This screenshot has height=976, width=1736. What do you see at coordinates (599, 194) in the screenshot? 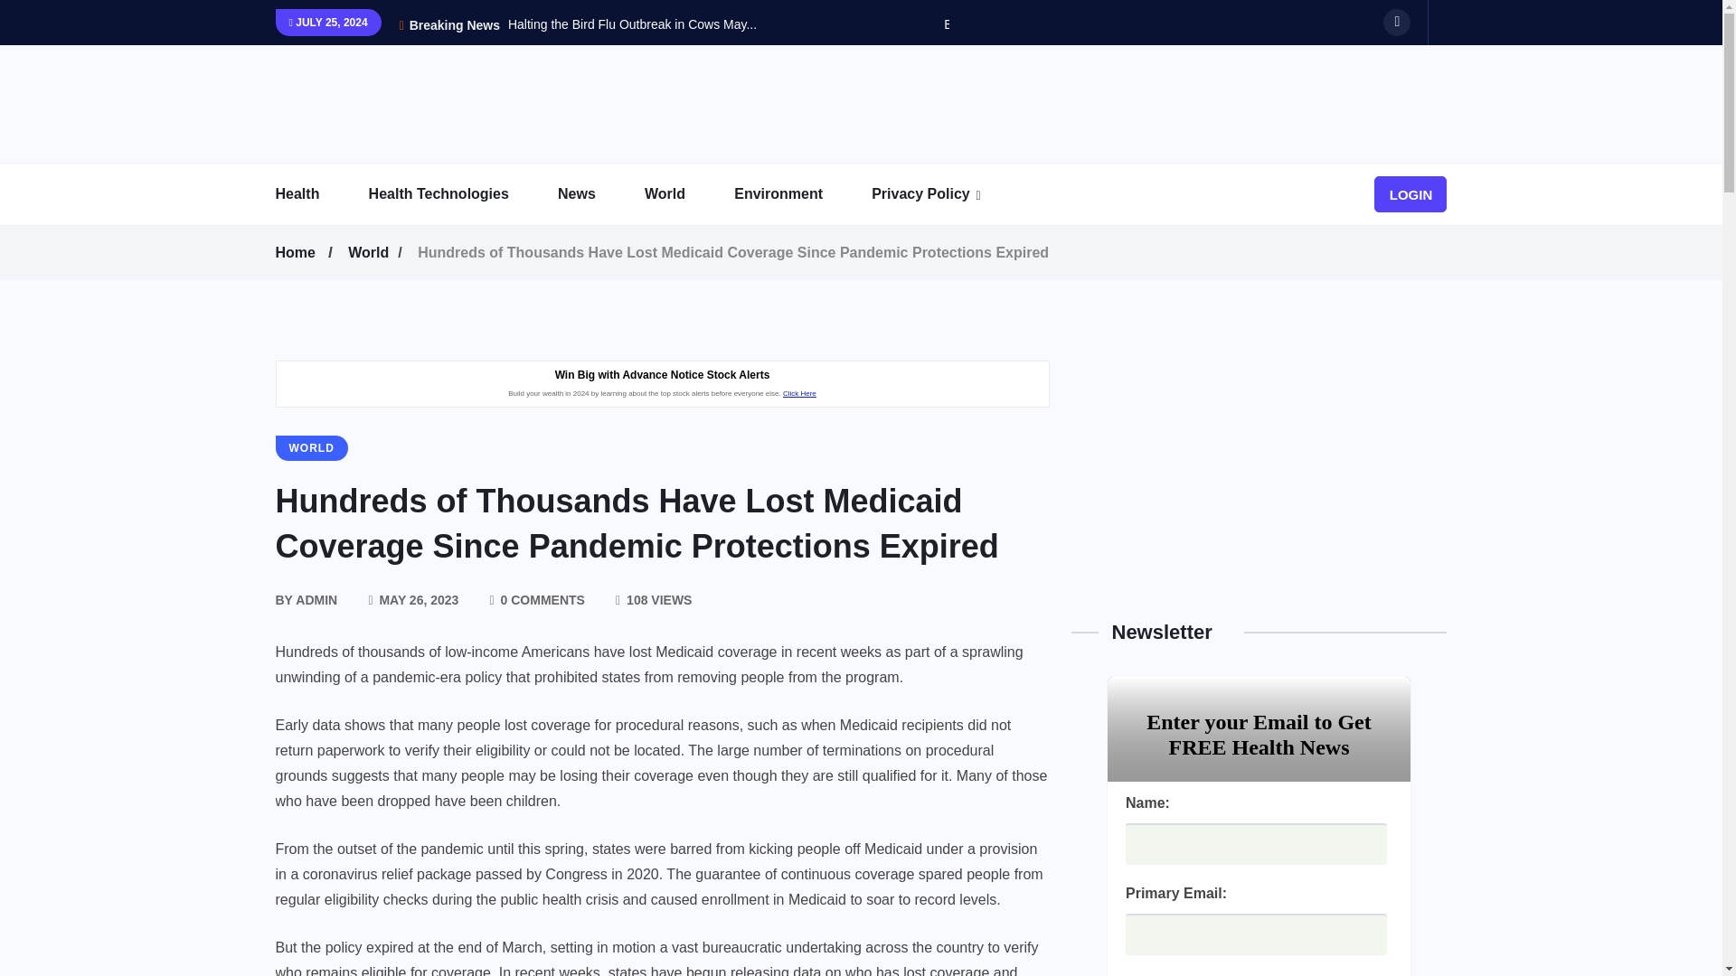
I see `News` at bounding box center [599, 194].